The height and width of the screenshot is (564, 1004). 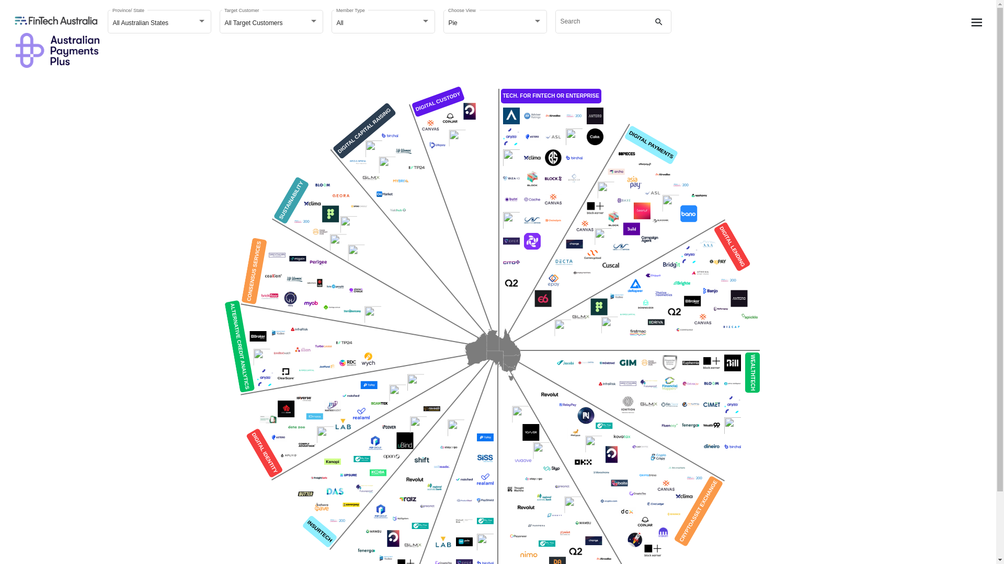 I want to click on CryptoCrispy, so click(x=658, y=457).